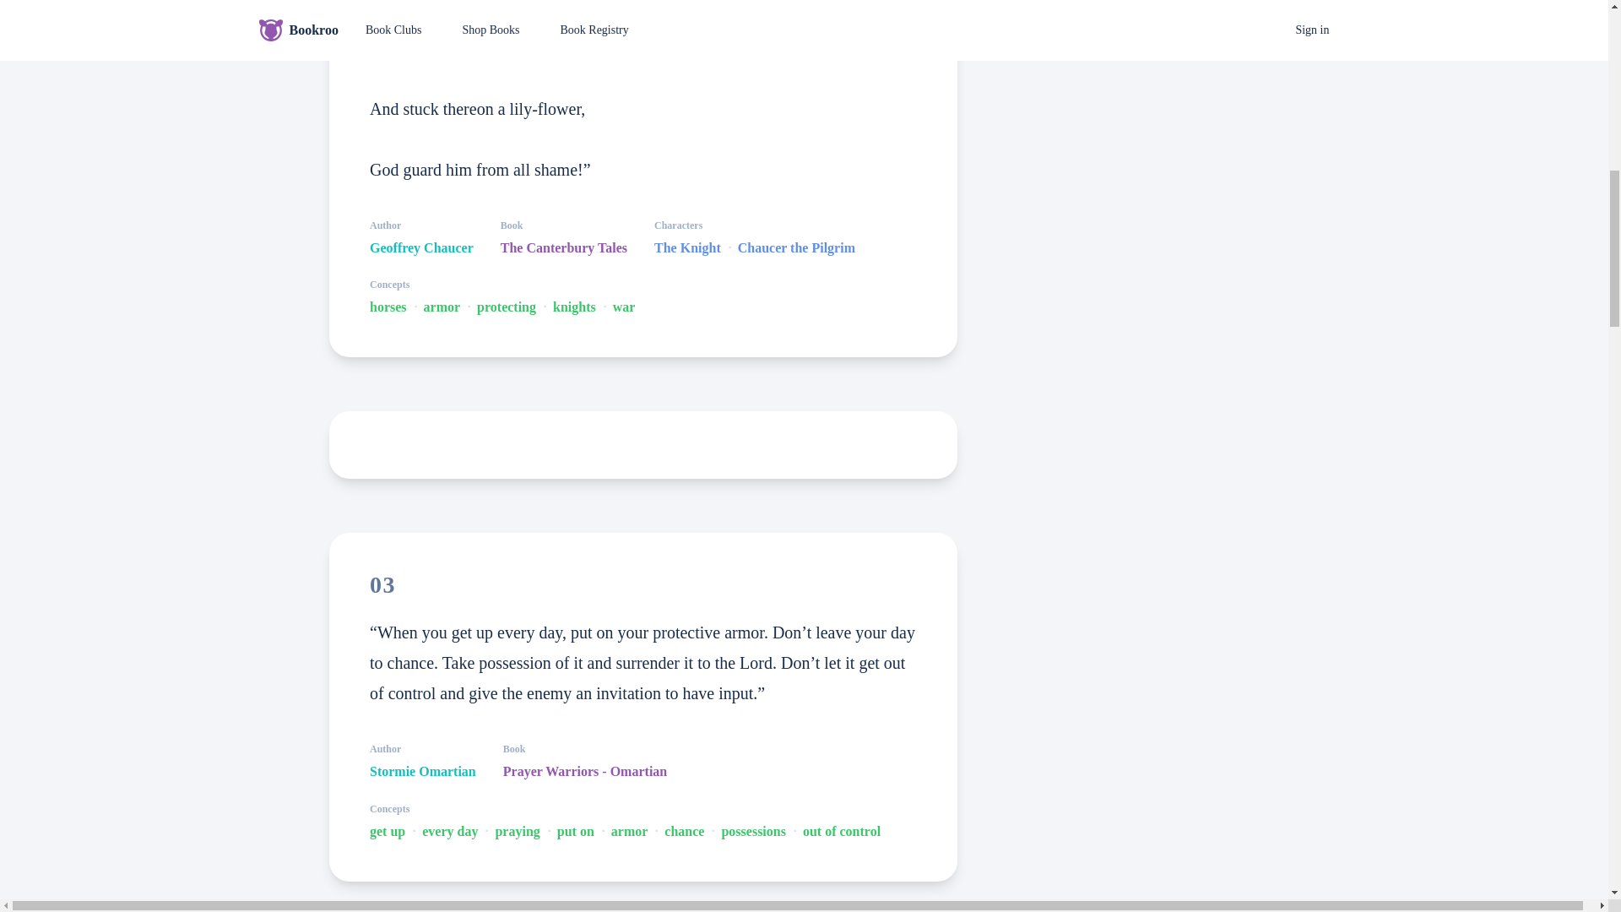 Image resolution: width=1621 pixels, height=912 pixels. I want to click on get up, so click(387, 831).